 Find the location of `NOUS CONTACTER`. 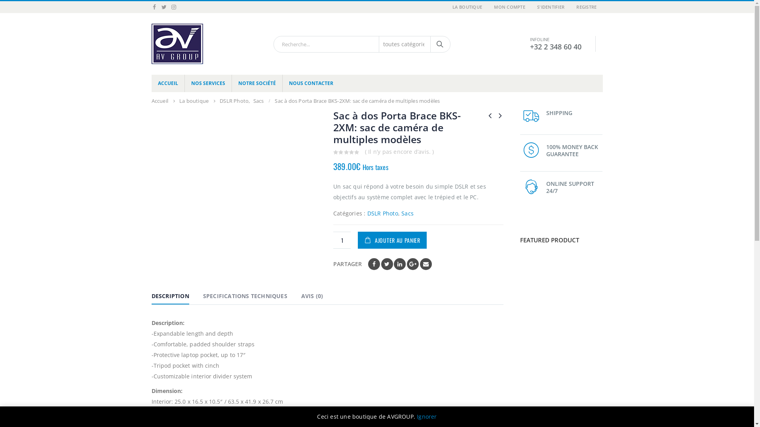

NOUS CONTACTER is located at coordinates (311, 83).